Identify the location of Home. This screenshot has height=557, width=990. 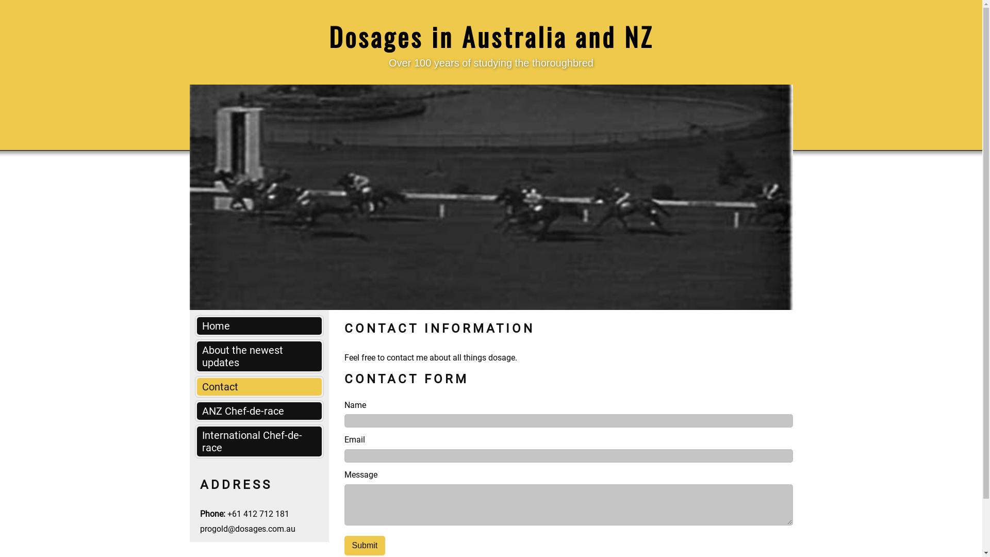
(259, 326).